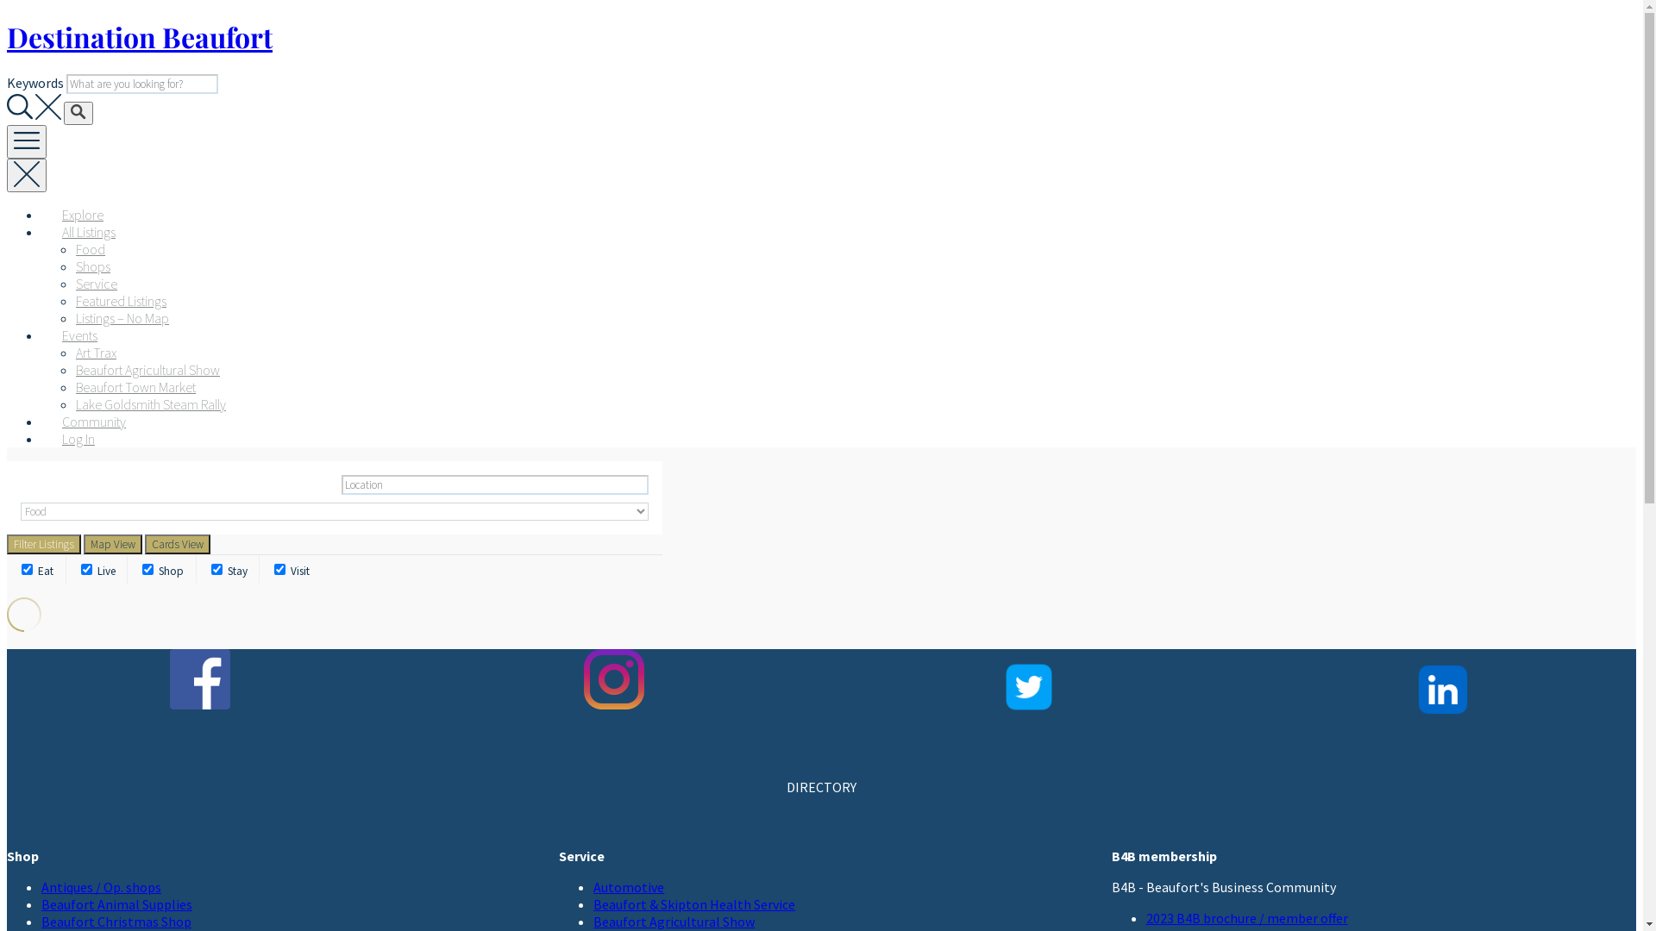 Image resolution: width=1656 pixels, height=931 pixels. What do you see at coordinates (1247, 918) in the screenshot?
I see `2023 B4B brochure / member offer` at bounding box center [1247, 918].